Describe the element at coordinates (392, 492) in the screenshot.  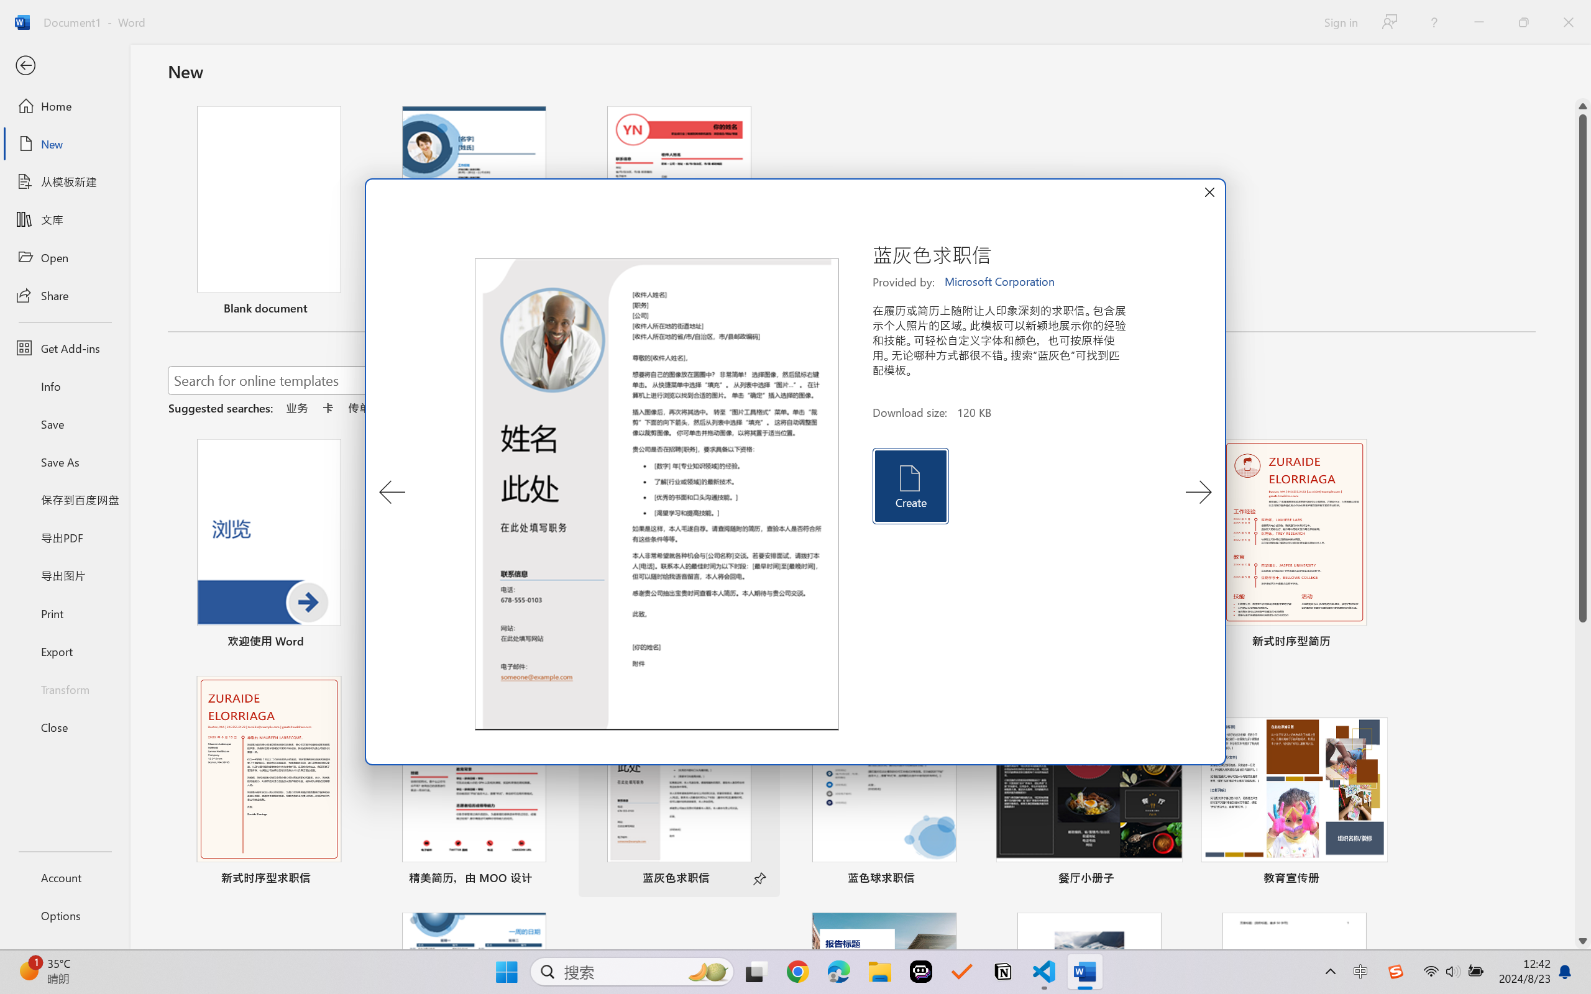
I see `Previous Template` at that location.